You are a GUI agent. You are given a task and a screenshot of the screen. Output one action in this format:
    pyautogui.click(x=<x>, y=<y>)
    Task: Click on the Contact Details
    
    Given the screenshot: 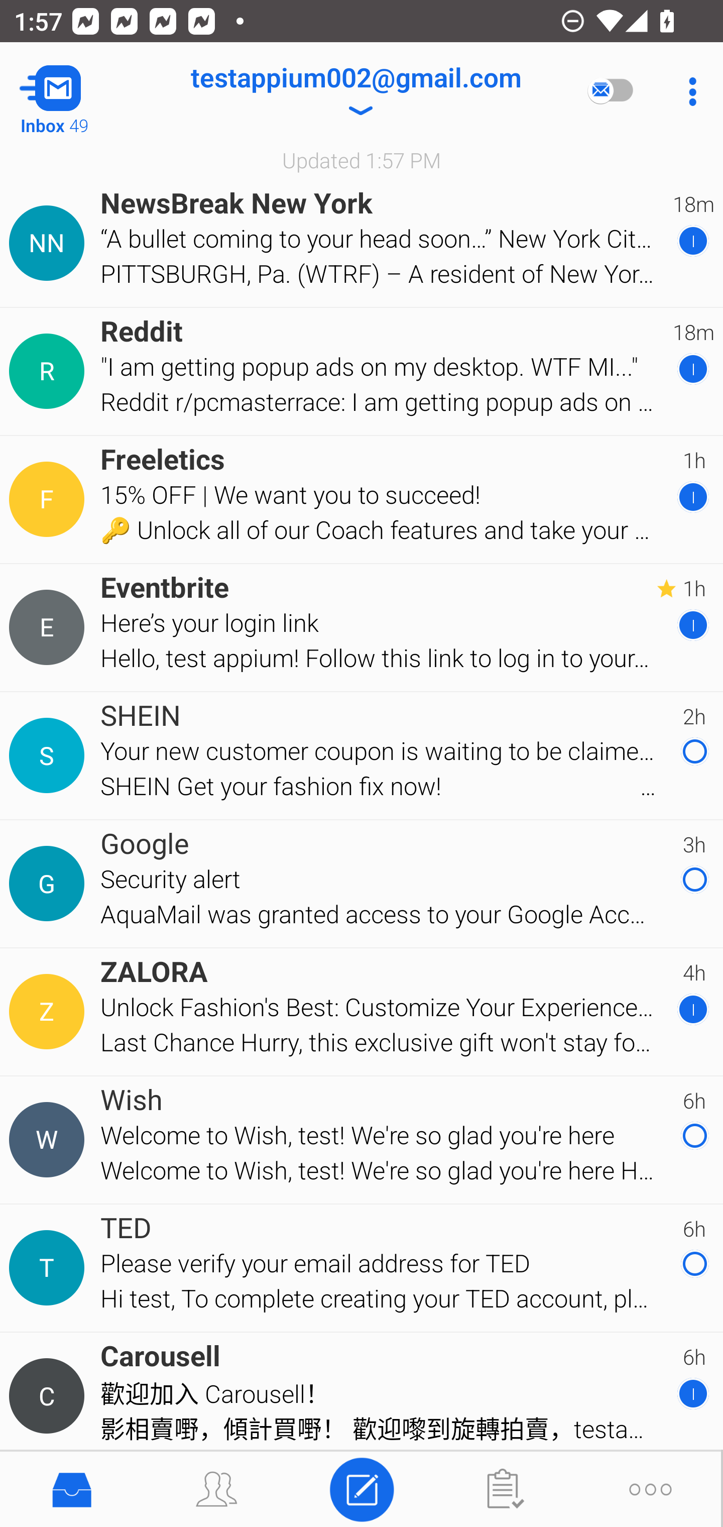 What is the action you would take?
    pyautogui.click(x=49, y=500)
    